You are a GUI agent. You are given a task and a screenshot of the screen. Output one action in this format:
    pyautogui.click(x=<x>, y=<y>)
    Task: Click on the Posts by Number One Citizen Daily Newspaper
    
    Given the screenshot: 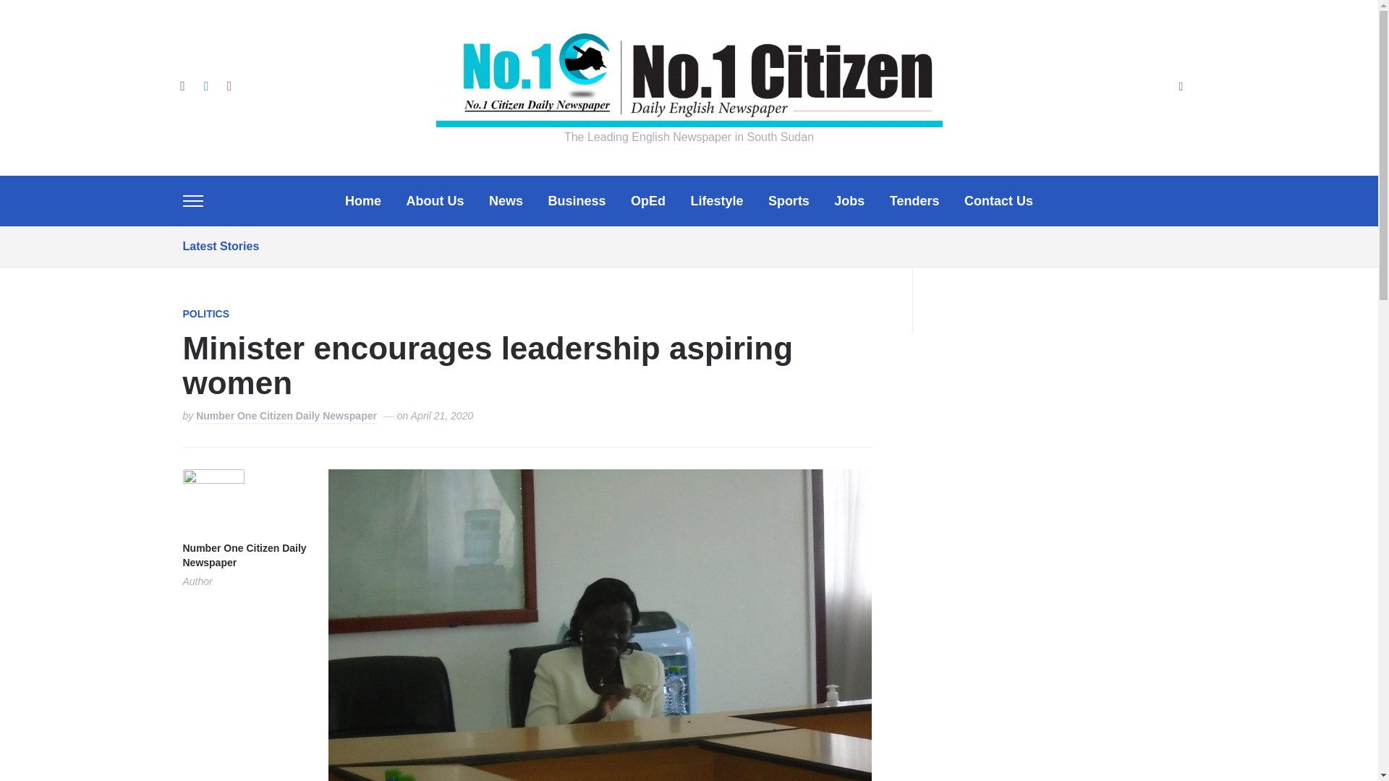 What is the action you would take?
    pyautogui.click(x=243, y=556)
    